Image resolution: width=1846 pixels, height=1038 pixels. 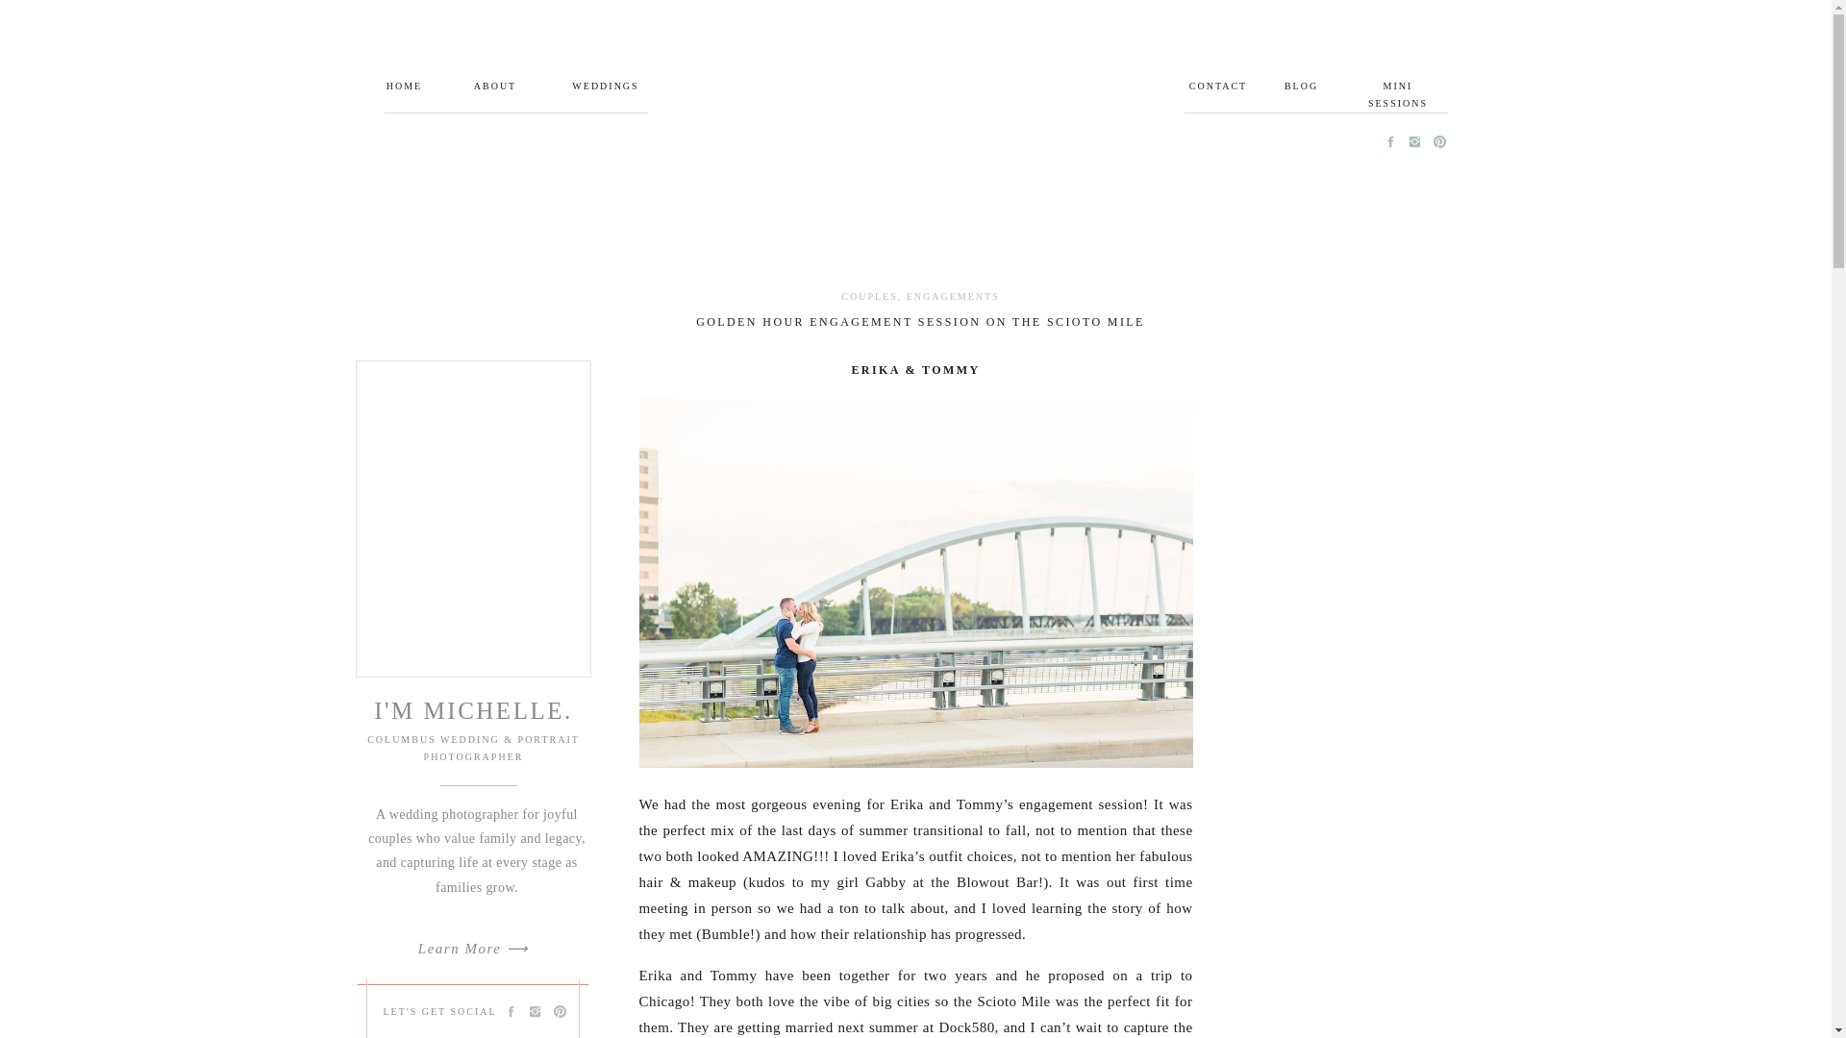 I want to click on BLOG, so click(x=1301, y=86).